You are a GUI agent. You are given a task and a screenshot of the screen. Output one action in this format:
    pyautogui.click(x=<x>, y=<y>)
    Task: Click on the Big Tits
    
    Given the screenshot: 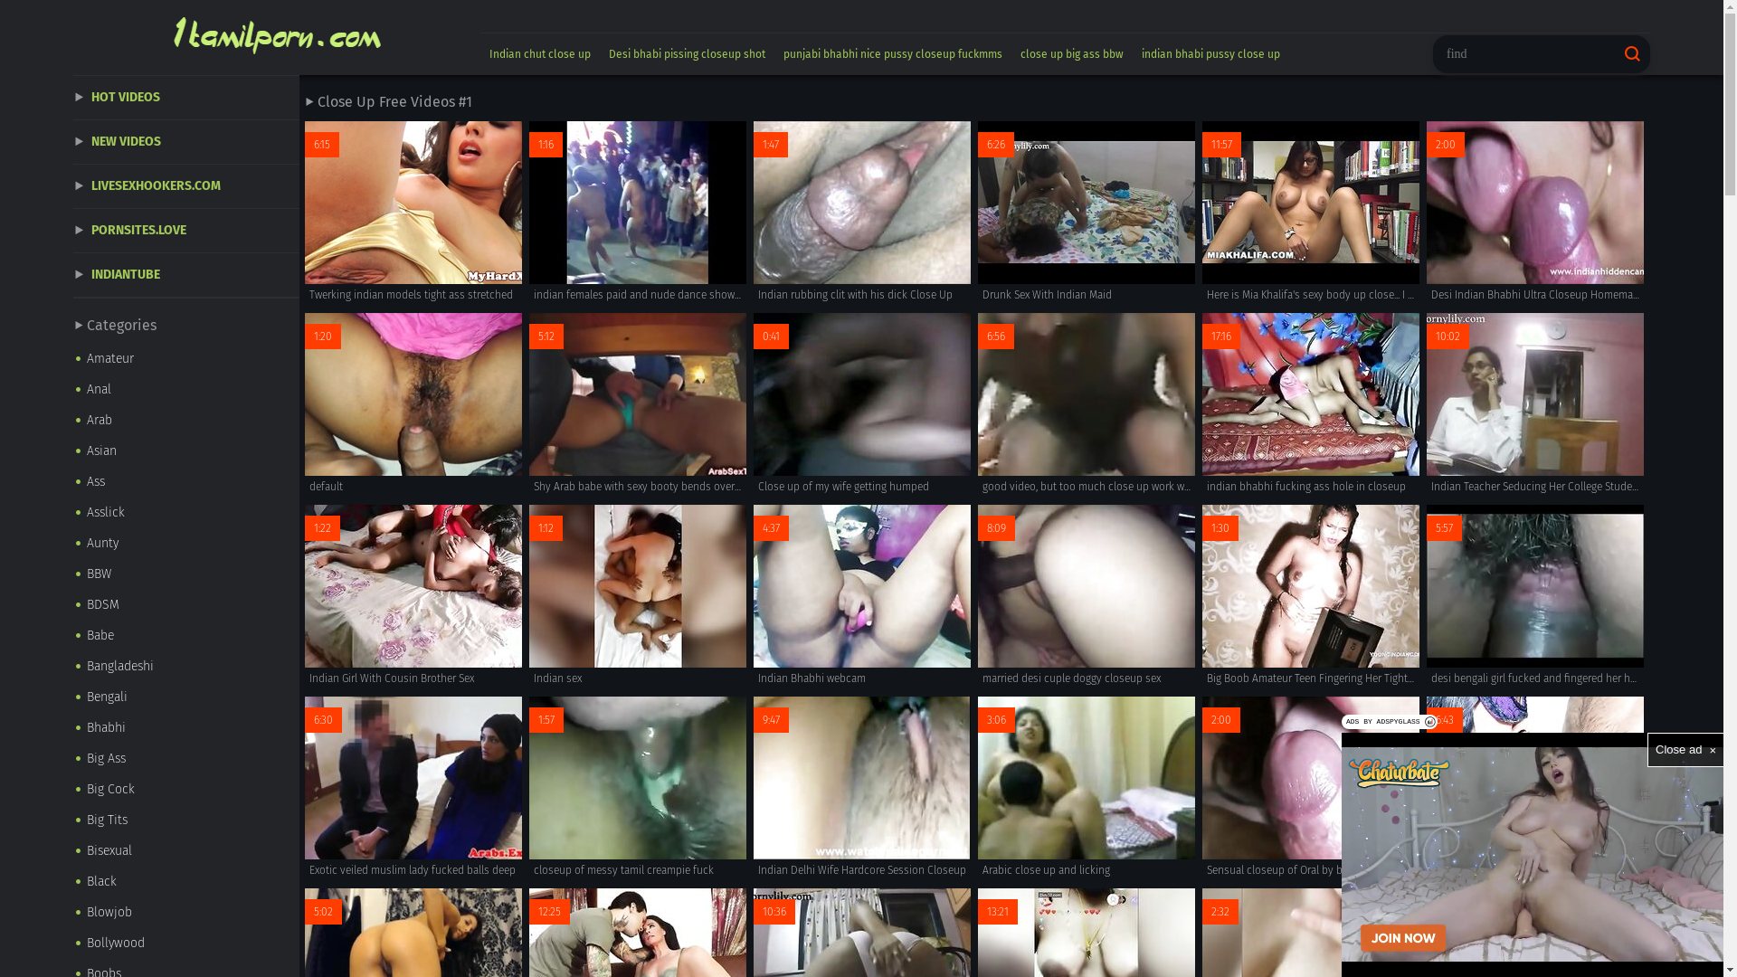 What is the action you would take?
    pyautogui.click(x=186, y=820)
    